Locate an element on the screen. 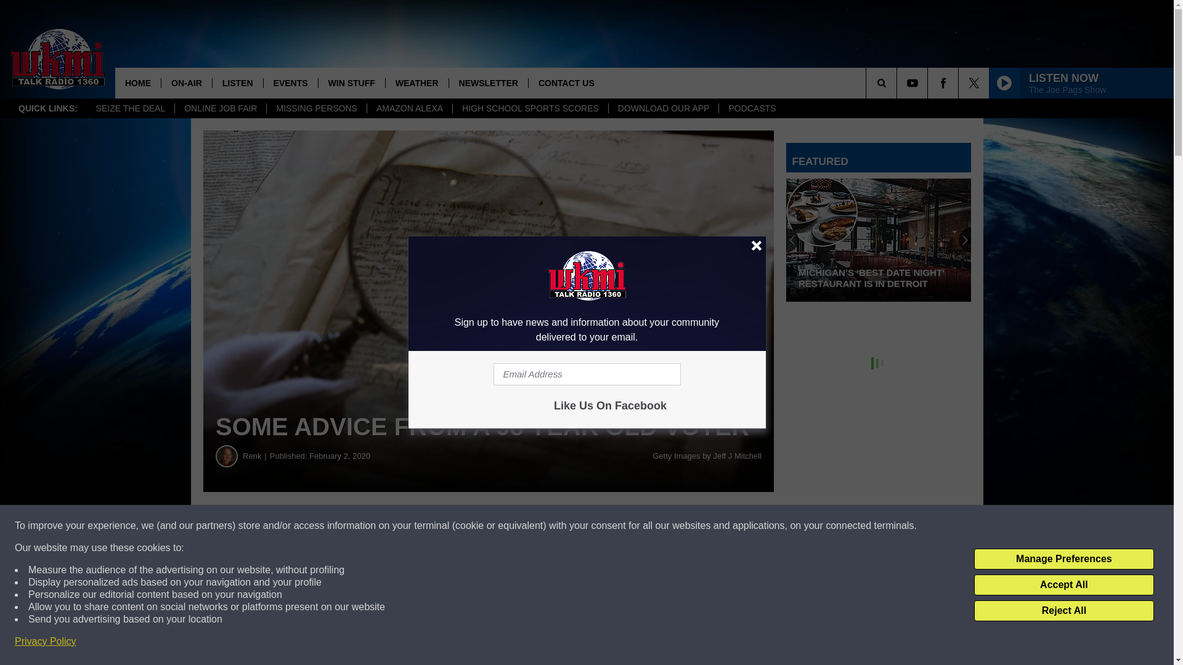  Share on Twitter is located at coordinates (603, 526).